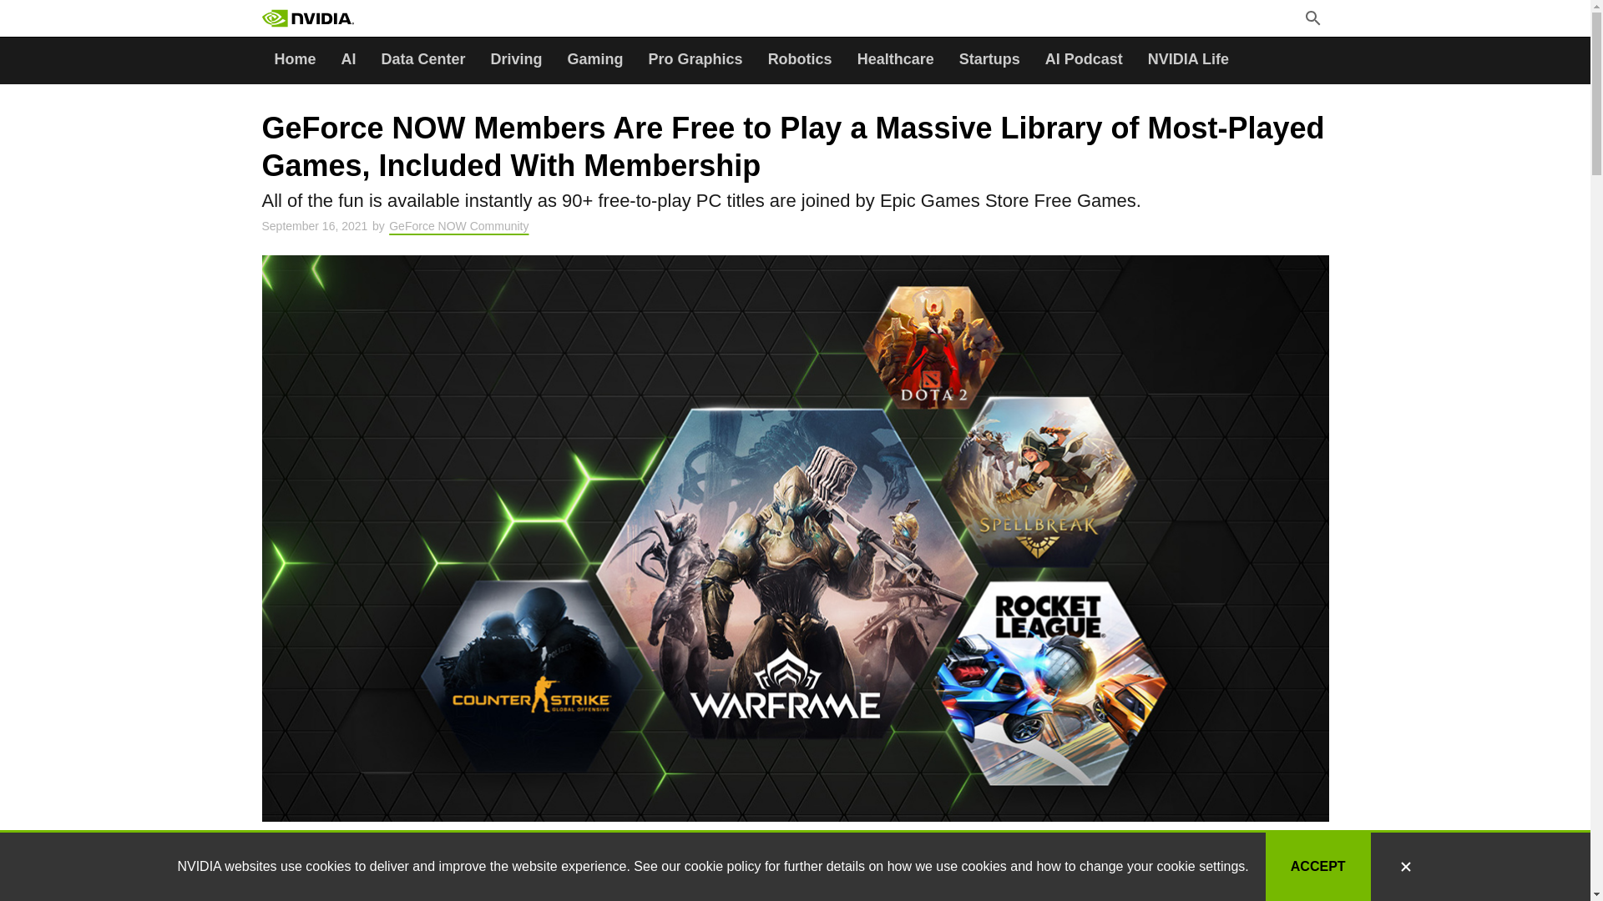  I want to click on AI Podcast, so click(1084, 61).